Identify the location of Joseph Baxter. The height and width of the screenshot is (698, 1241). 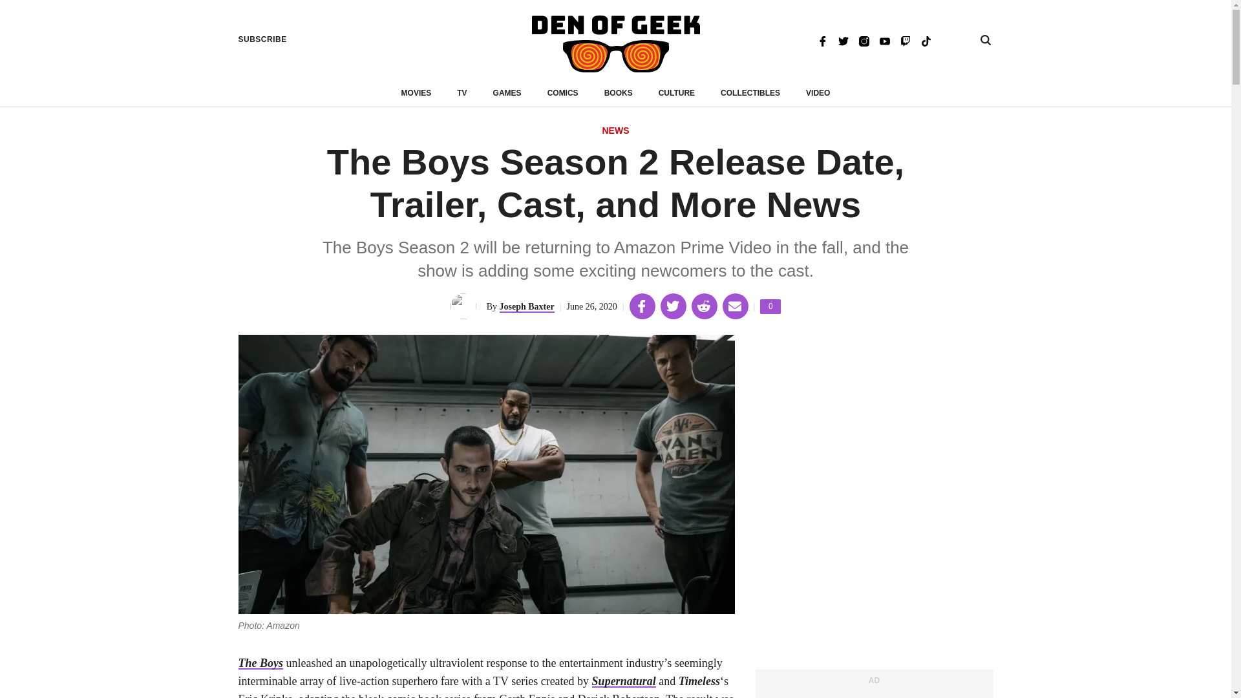
(527, 306).